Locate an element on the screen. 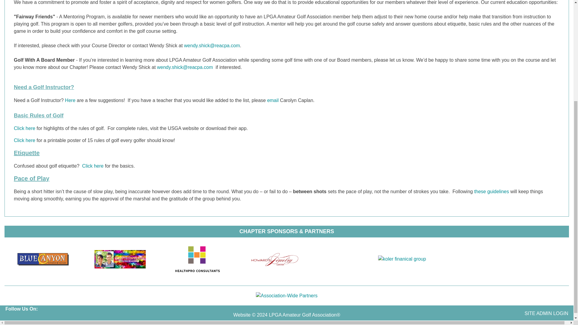 Image resolution: width=578 pixels, height=325 pixels. Click here is located at coordinates (25, 128).